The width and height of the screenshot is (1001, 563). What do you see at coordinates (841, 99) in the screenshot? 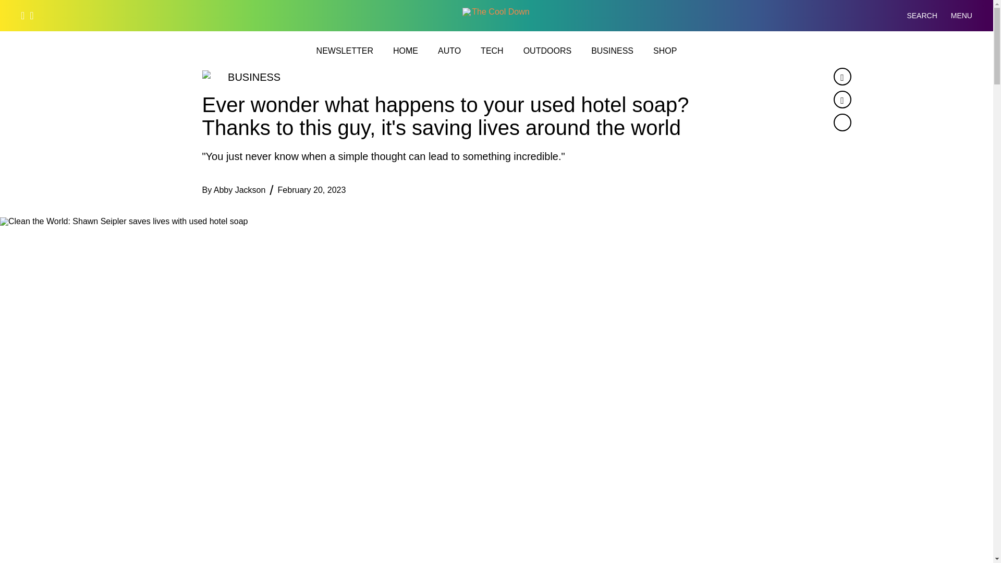
I see `Twitter` at bounding box center [841, 99].